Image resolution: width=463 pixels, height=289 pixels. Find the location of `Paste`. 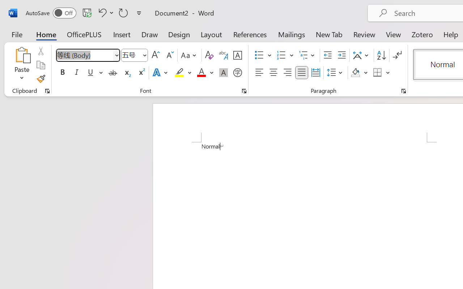

Paste is located at coordinates (22, 65).